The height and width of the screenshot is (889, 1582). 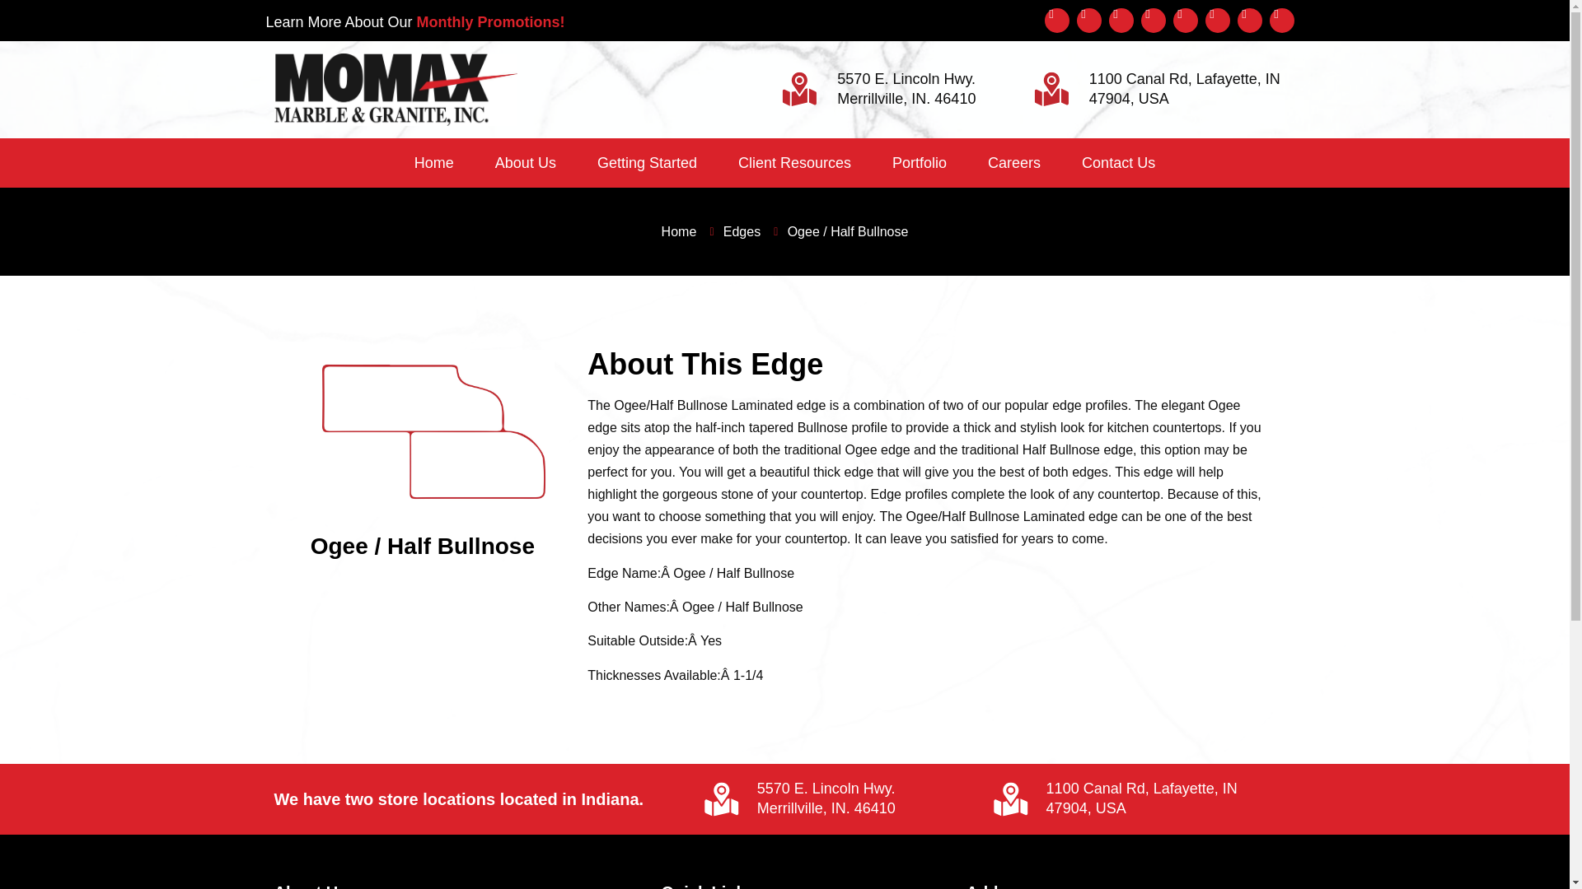 I want to click on Contact Us, so click(x=1118, y=163).